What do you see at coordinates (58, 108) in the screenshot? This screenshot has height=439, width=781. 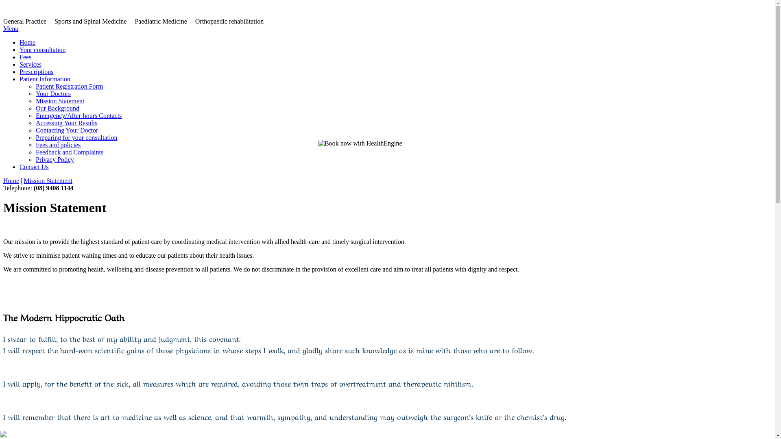 I see `Our Background` at bounding box center [58, 108].